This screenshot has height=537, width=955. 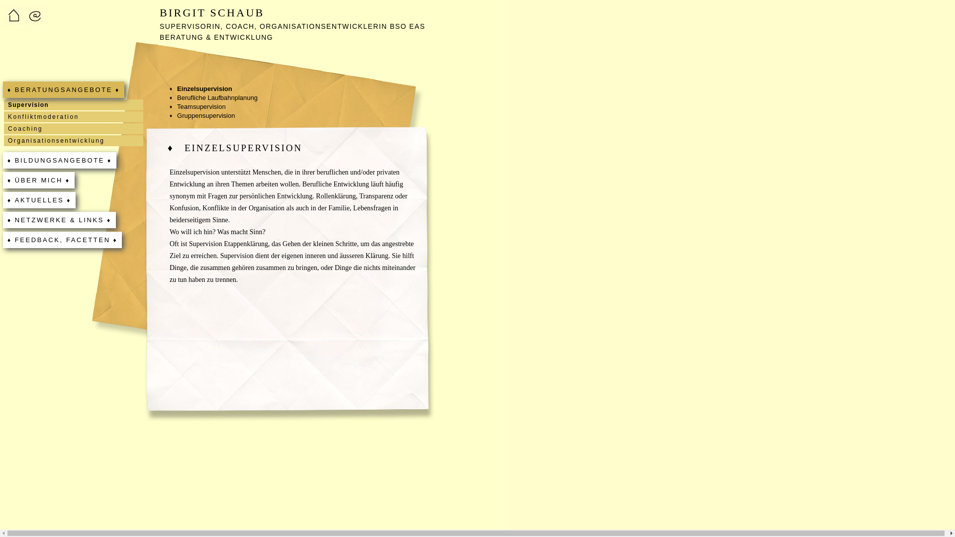 What do you see at coordinates (60, 160) in the screenshot?
I see `BILDUNGSANGEBOTE` at bounding box center [60, 160].